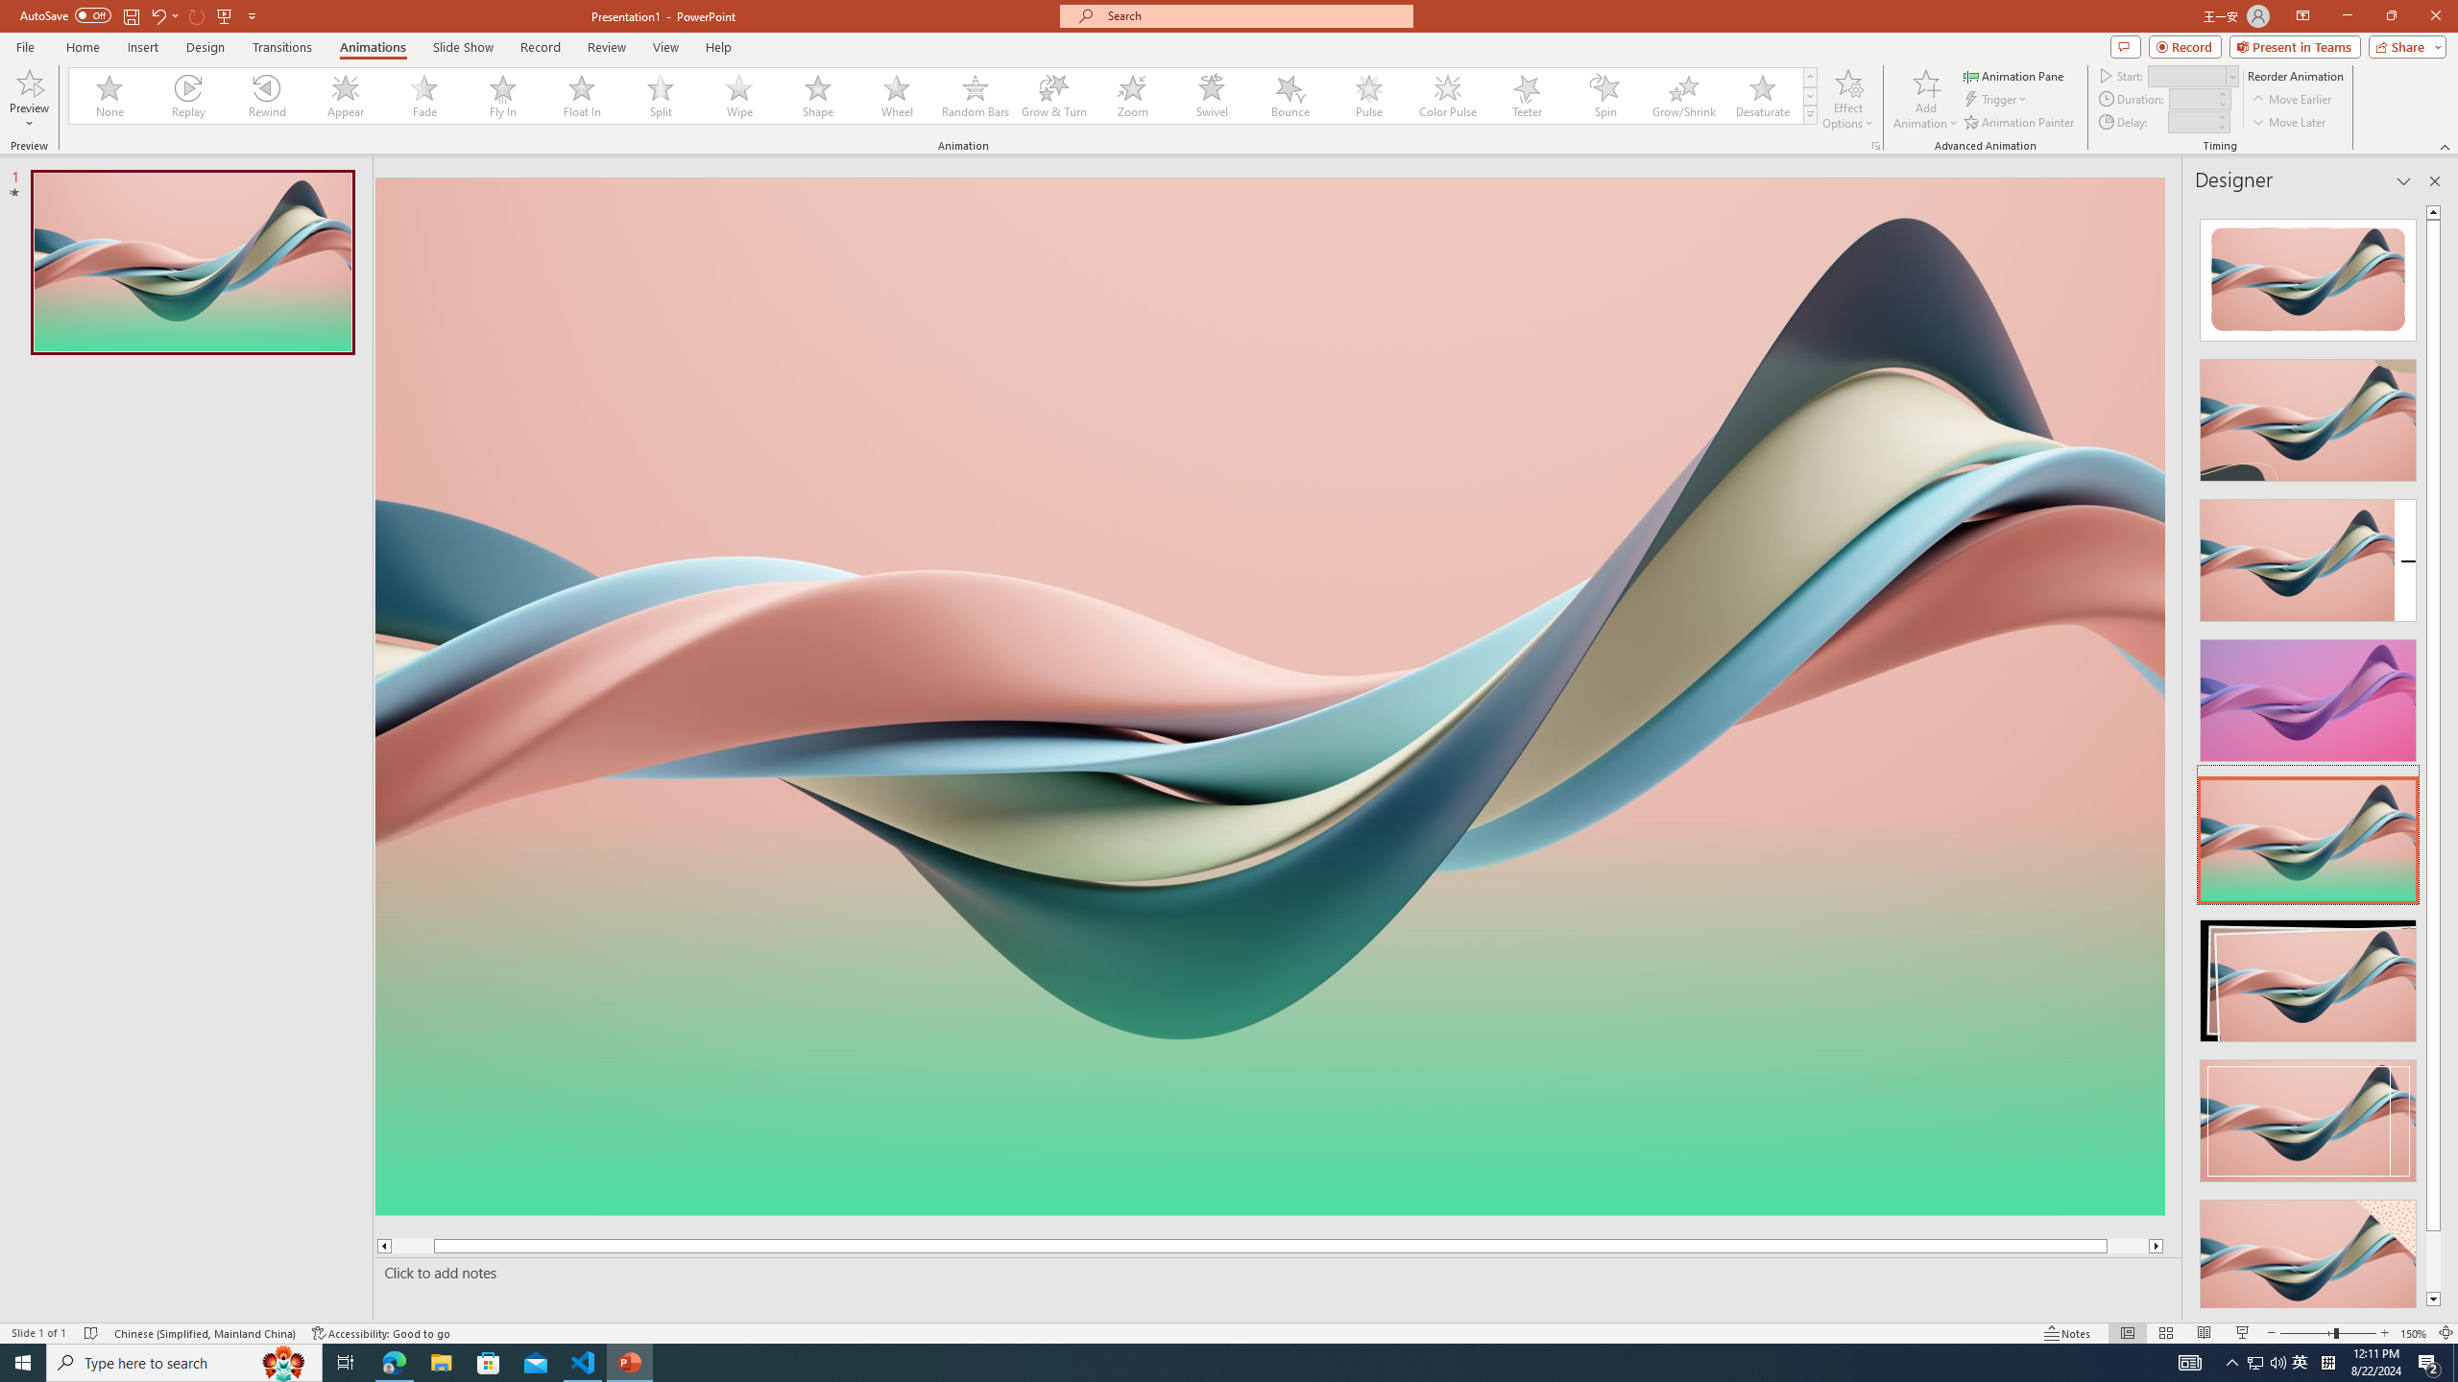 The width and height of the screenshot is (2458, 1382). I want to click on AutomationID: AnimationGallery, so click(943, 96).